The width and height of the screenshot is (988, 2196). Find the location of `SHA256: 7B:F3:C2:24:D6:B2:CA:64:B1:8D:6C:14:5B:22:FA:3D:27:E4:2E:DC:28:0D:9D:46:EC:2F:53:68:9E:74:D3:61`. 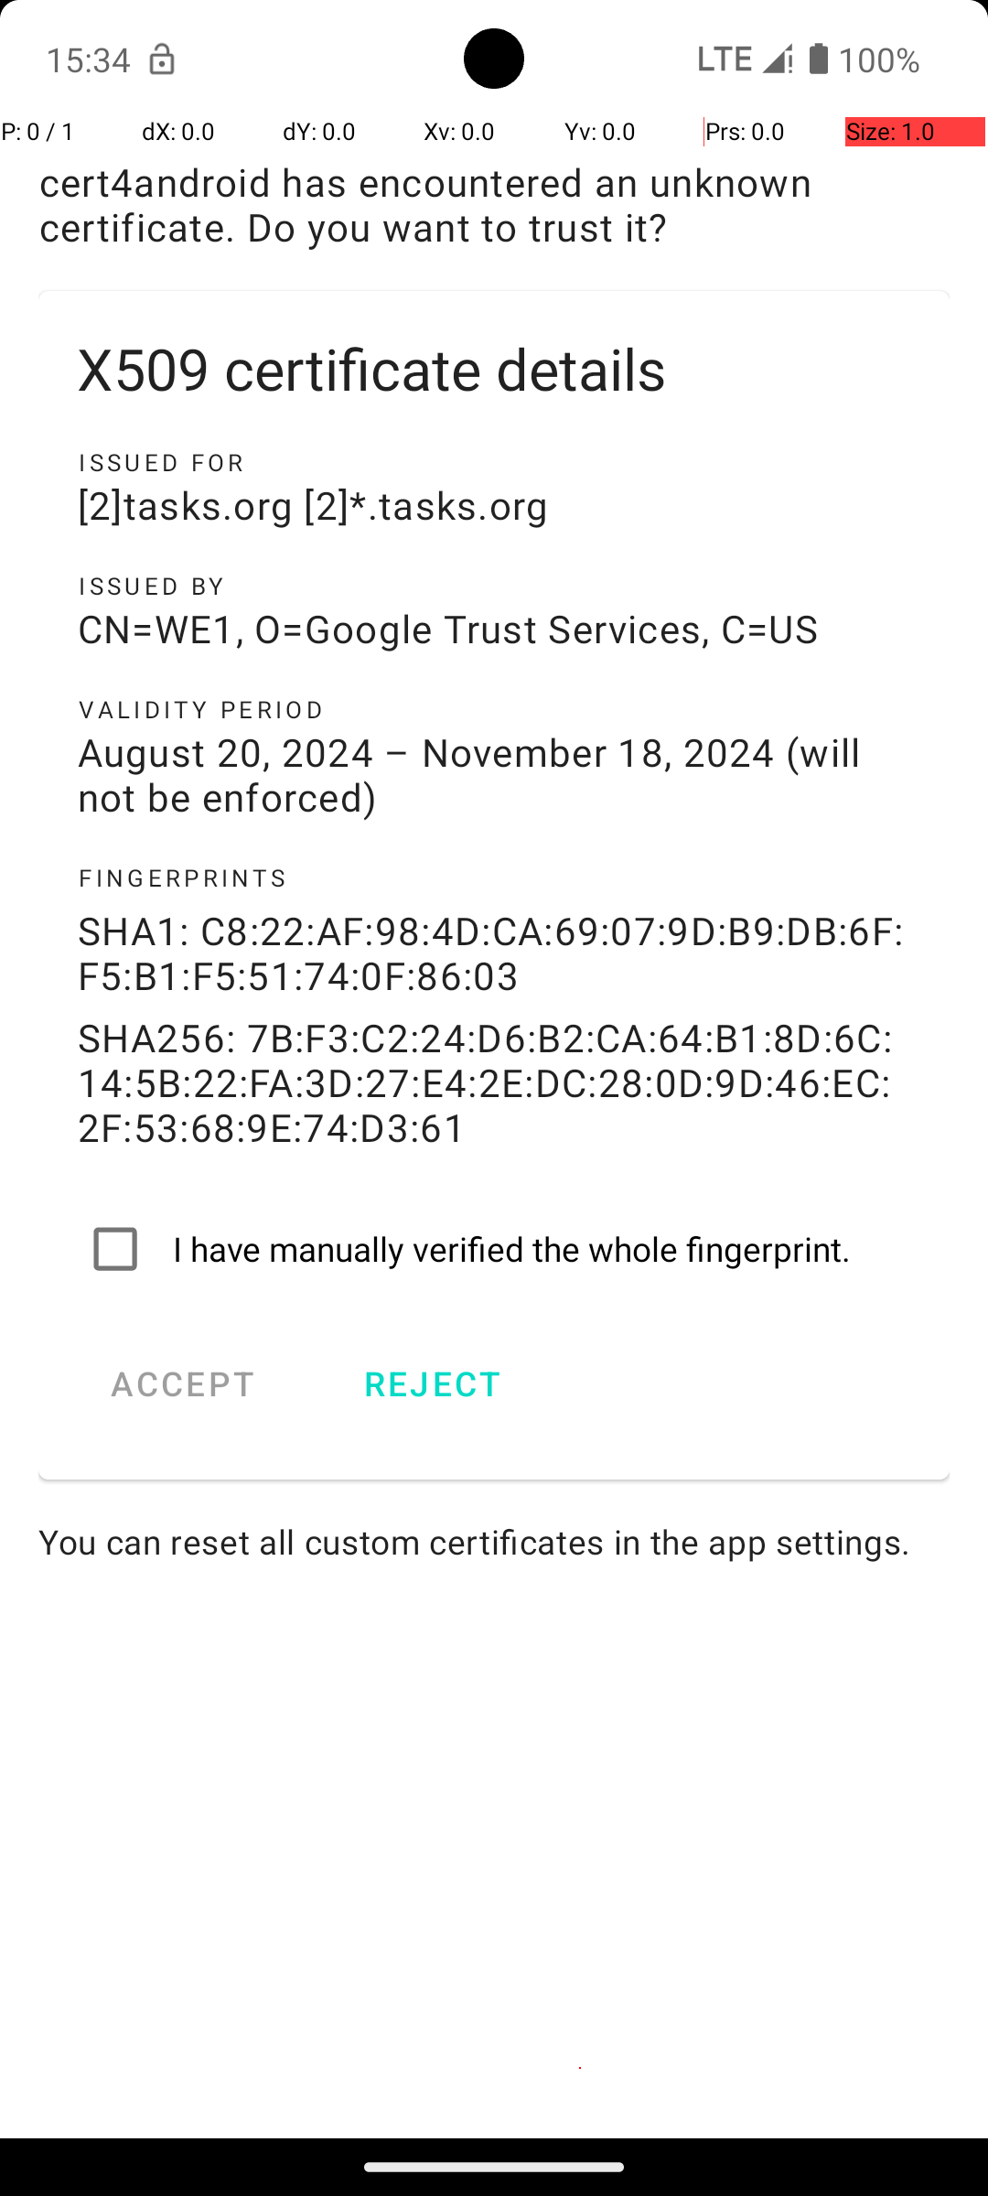

SHA256: 7B:F3:C2:24:D6:B2:CA:64:B1:8D:6C:14:5B:22:FA:3D:27:E4:2E:DC:28:0D:9D:46:EC:2F:53:68:9E:74:D3:61 is located at coordinates (494, 1082).